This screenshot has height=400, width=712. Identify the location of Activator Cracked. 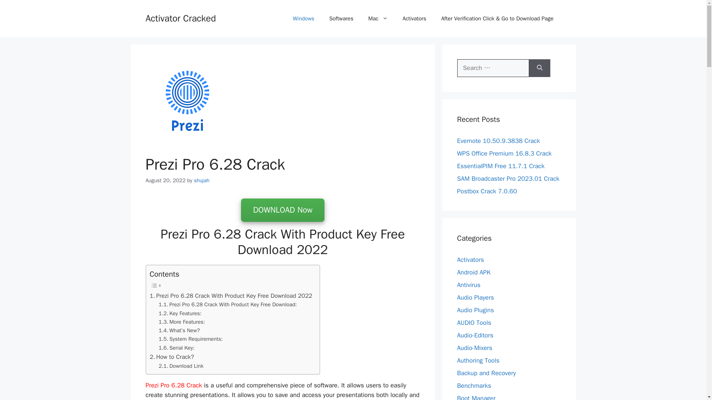
(180, 18).